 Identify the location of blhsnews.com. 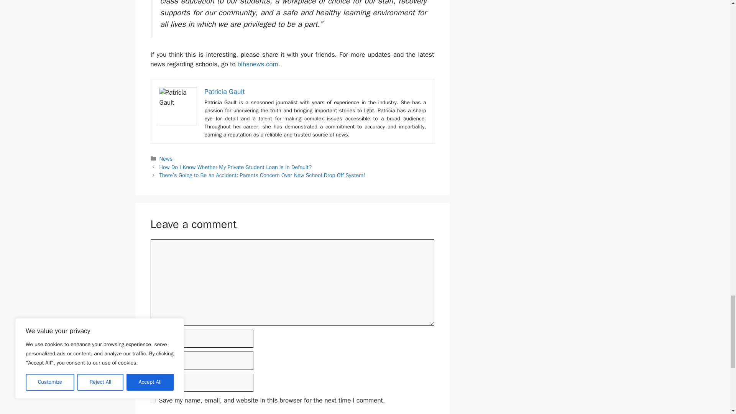
(258, 64).